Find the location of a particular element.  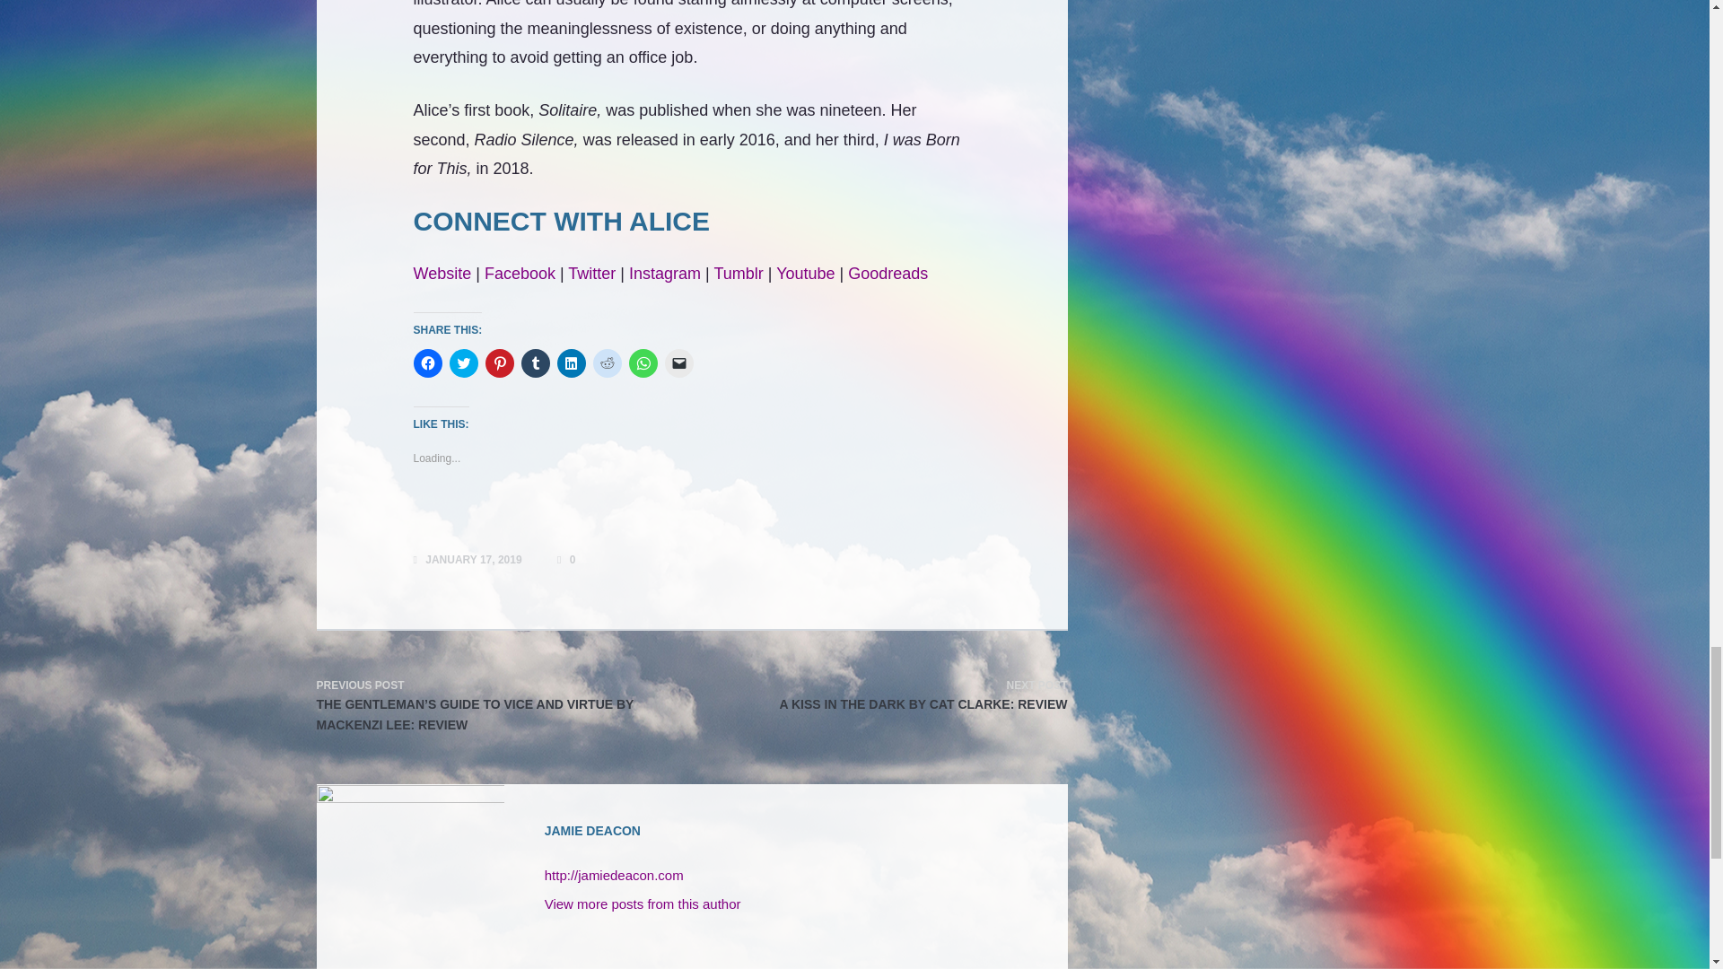

Website is located at coordinates (442, 273).